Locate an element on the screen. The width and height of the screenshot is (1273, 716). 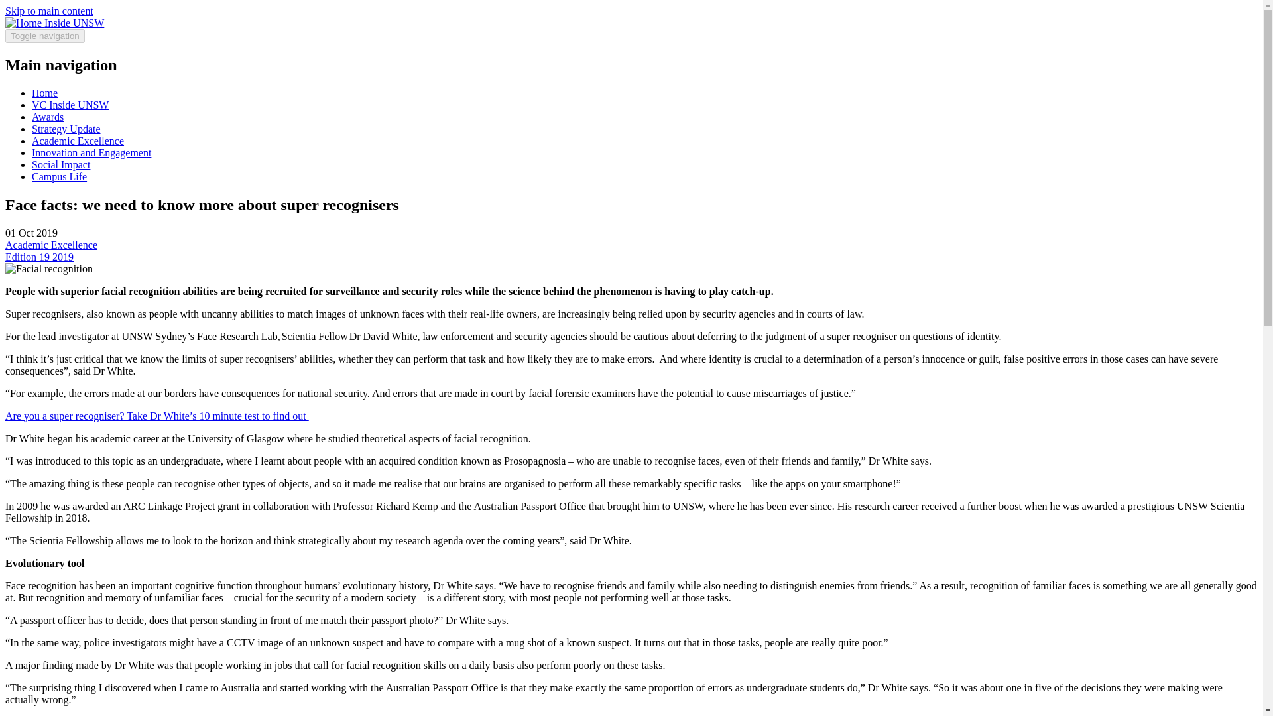
Academic Excellence is located at coordinates (51, 245).